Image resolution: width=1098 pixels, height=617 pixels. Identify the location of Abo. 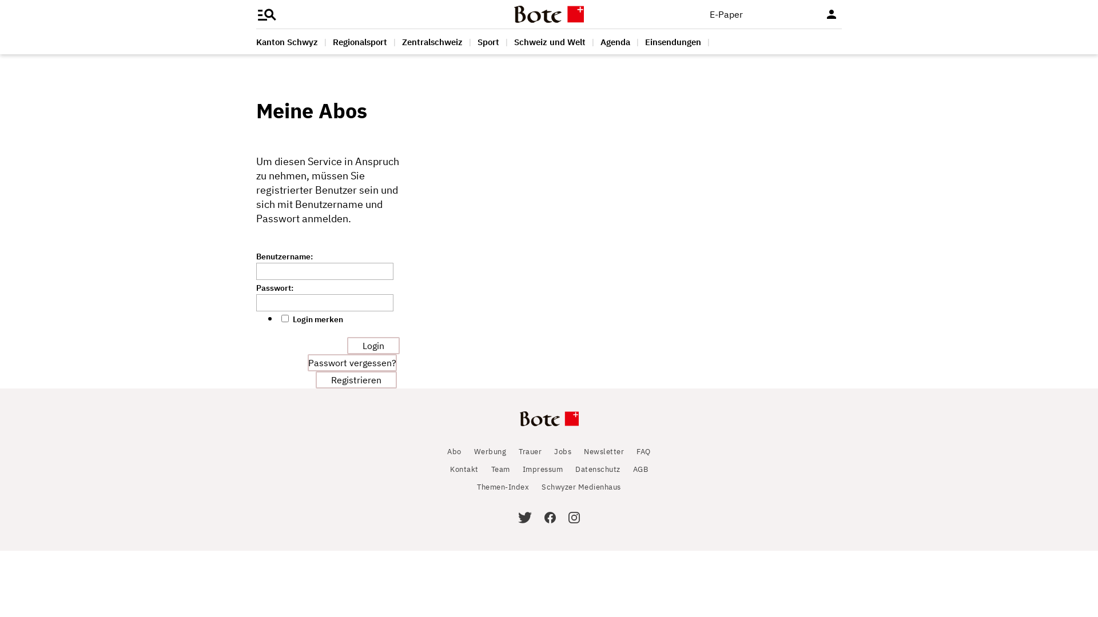
(454, 451).